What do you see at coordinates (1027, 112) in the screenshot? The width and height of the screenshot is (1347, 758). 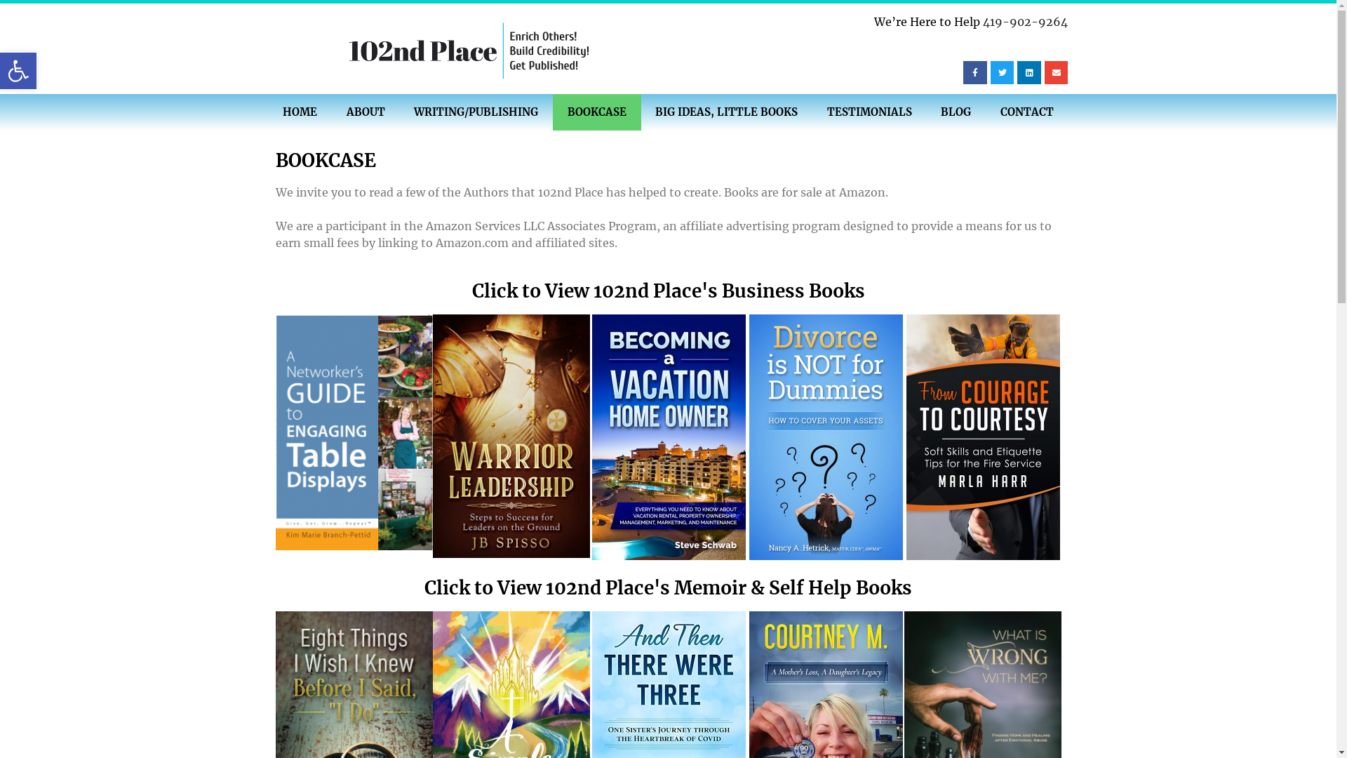 I see `CONTACT` at bounding box center [1027, 112].